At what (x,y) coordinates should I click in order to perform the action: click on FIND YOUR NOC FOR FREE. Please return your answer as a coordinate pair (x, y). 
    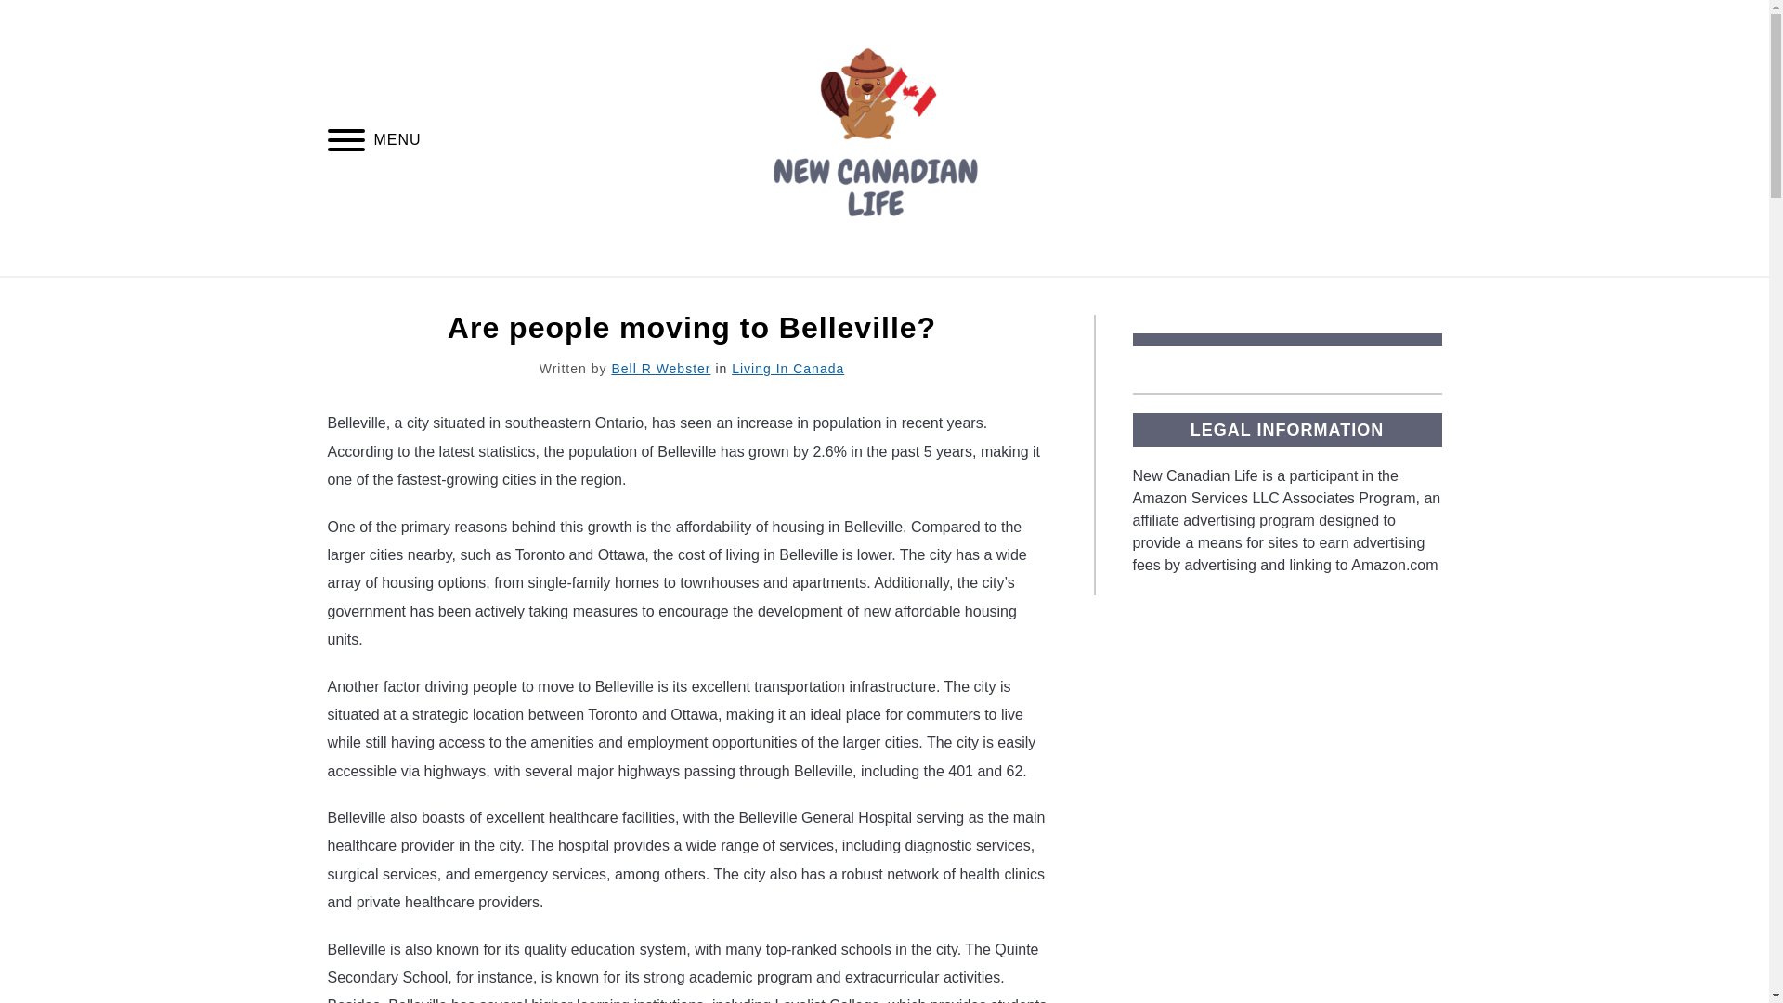
    Looking at the image, I should click on (440, 298).